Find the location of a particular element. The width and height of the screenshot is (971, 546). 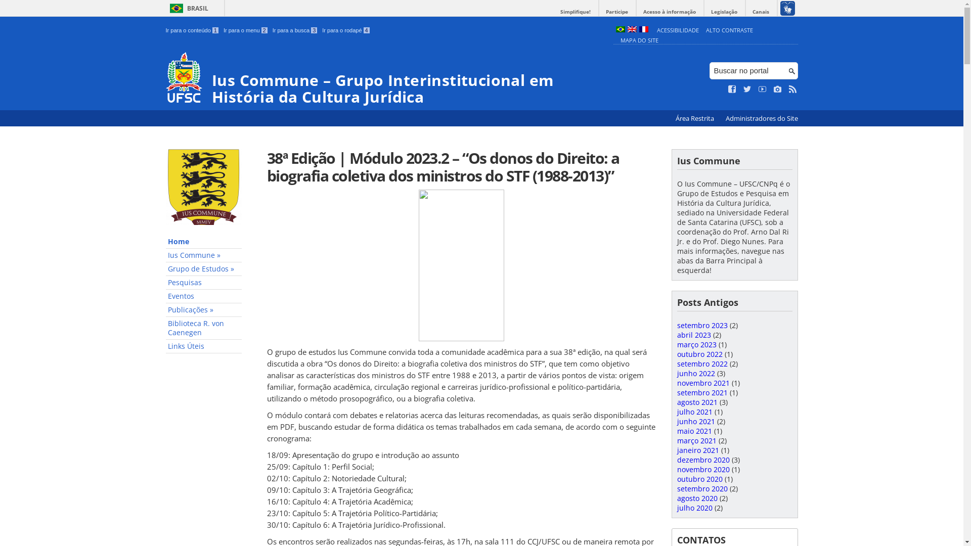

Biblioteca R. von Caenegen is located at coordinates (204, 329).